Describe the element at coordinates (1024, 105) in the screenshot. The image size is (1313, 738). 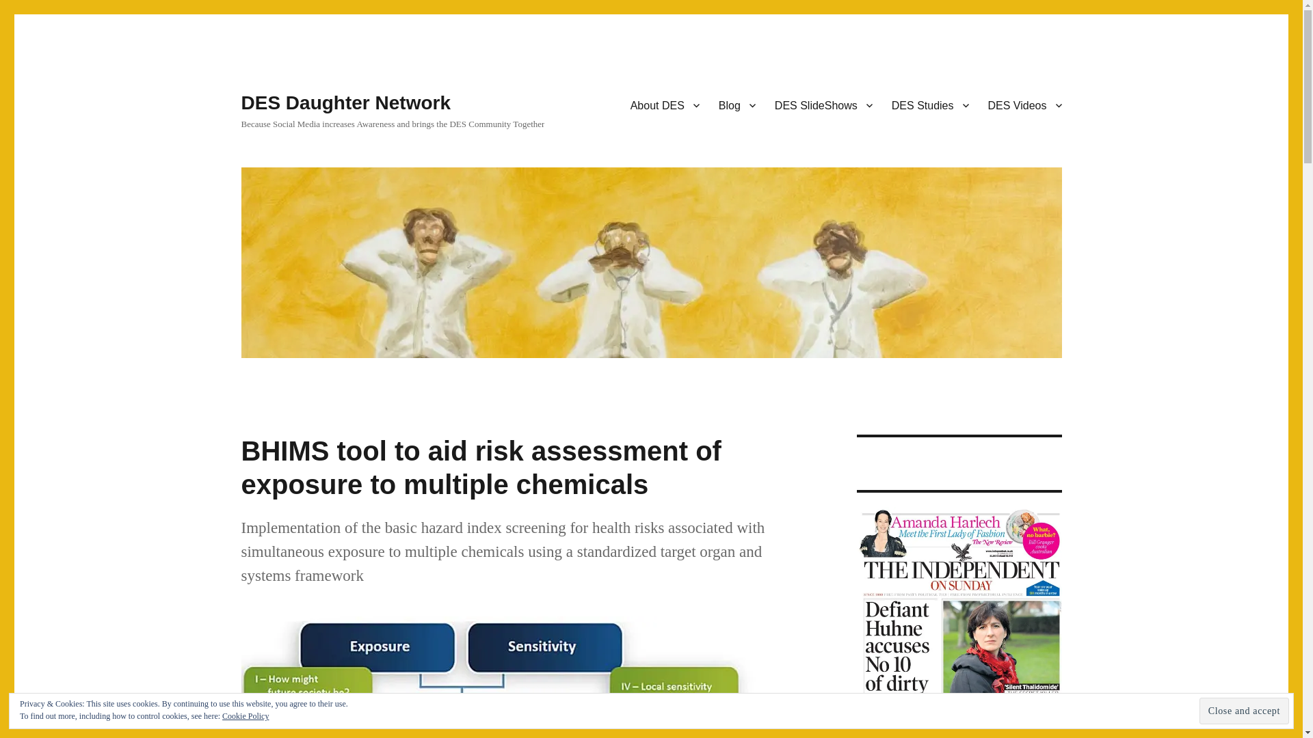
I see `DES Videos` at that location.